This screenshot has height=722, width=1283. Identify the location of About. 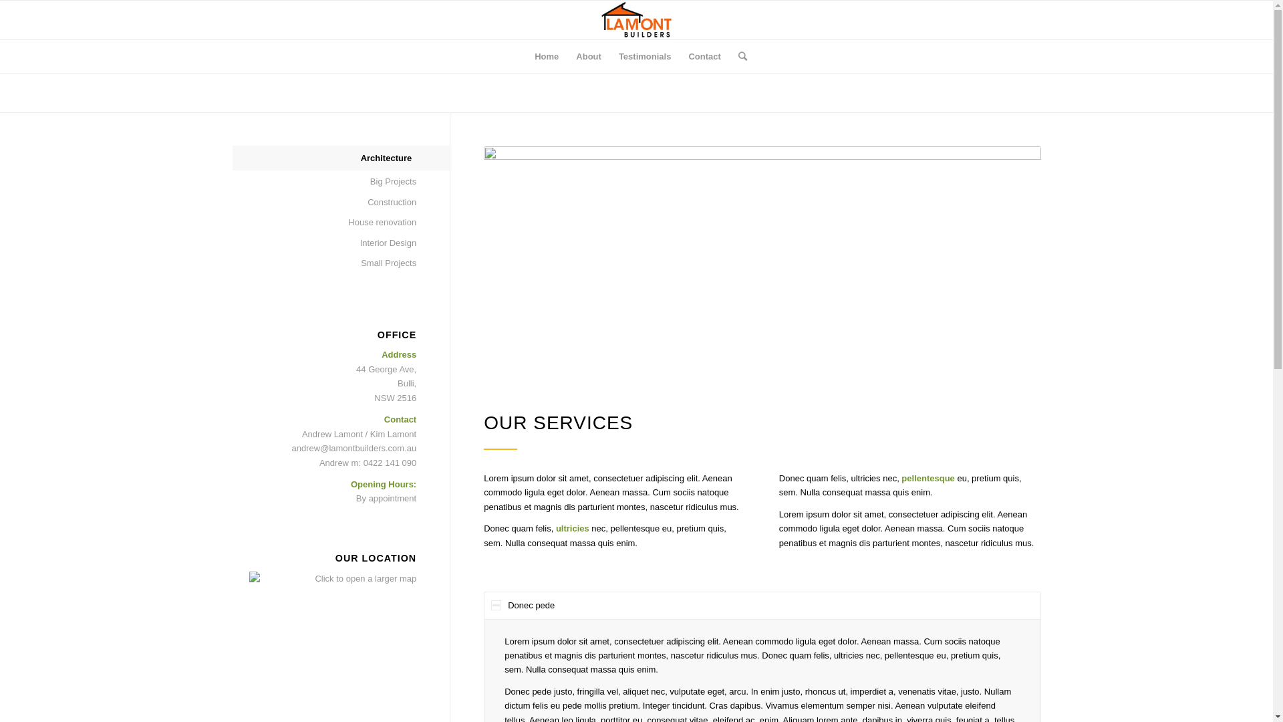
(589, 57).